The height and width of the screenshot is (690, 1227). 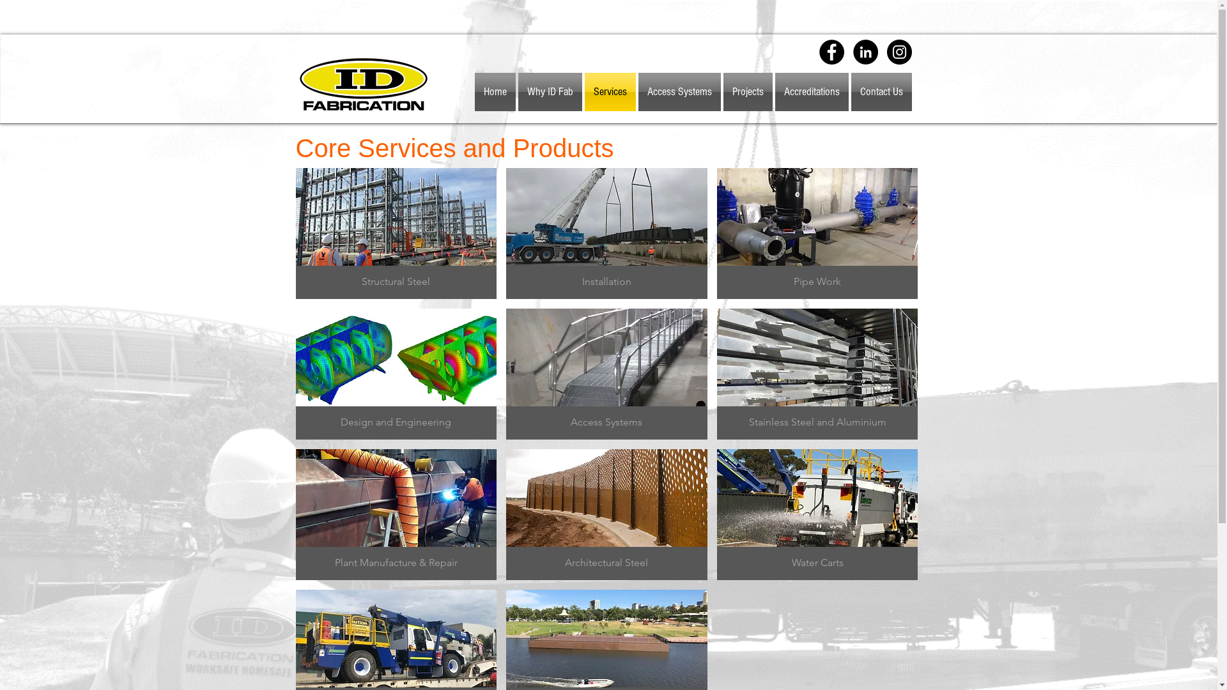 What do you see at coordinates (610, 92) in the screenshot?
I see `Services` at bounding box center [610, 92].